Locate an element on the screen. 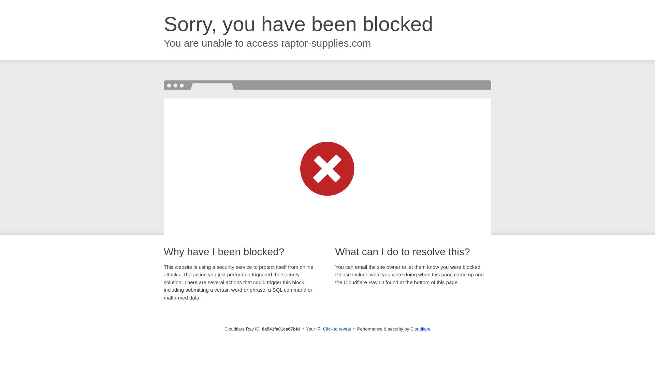 This screenshot has height=368, width=655. Cloudflare is located at coordinates (420, 329).